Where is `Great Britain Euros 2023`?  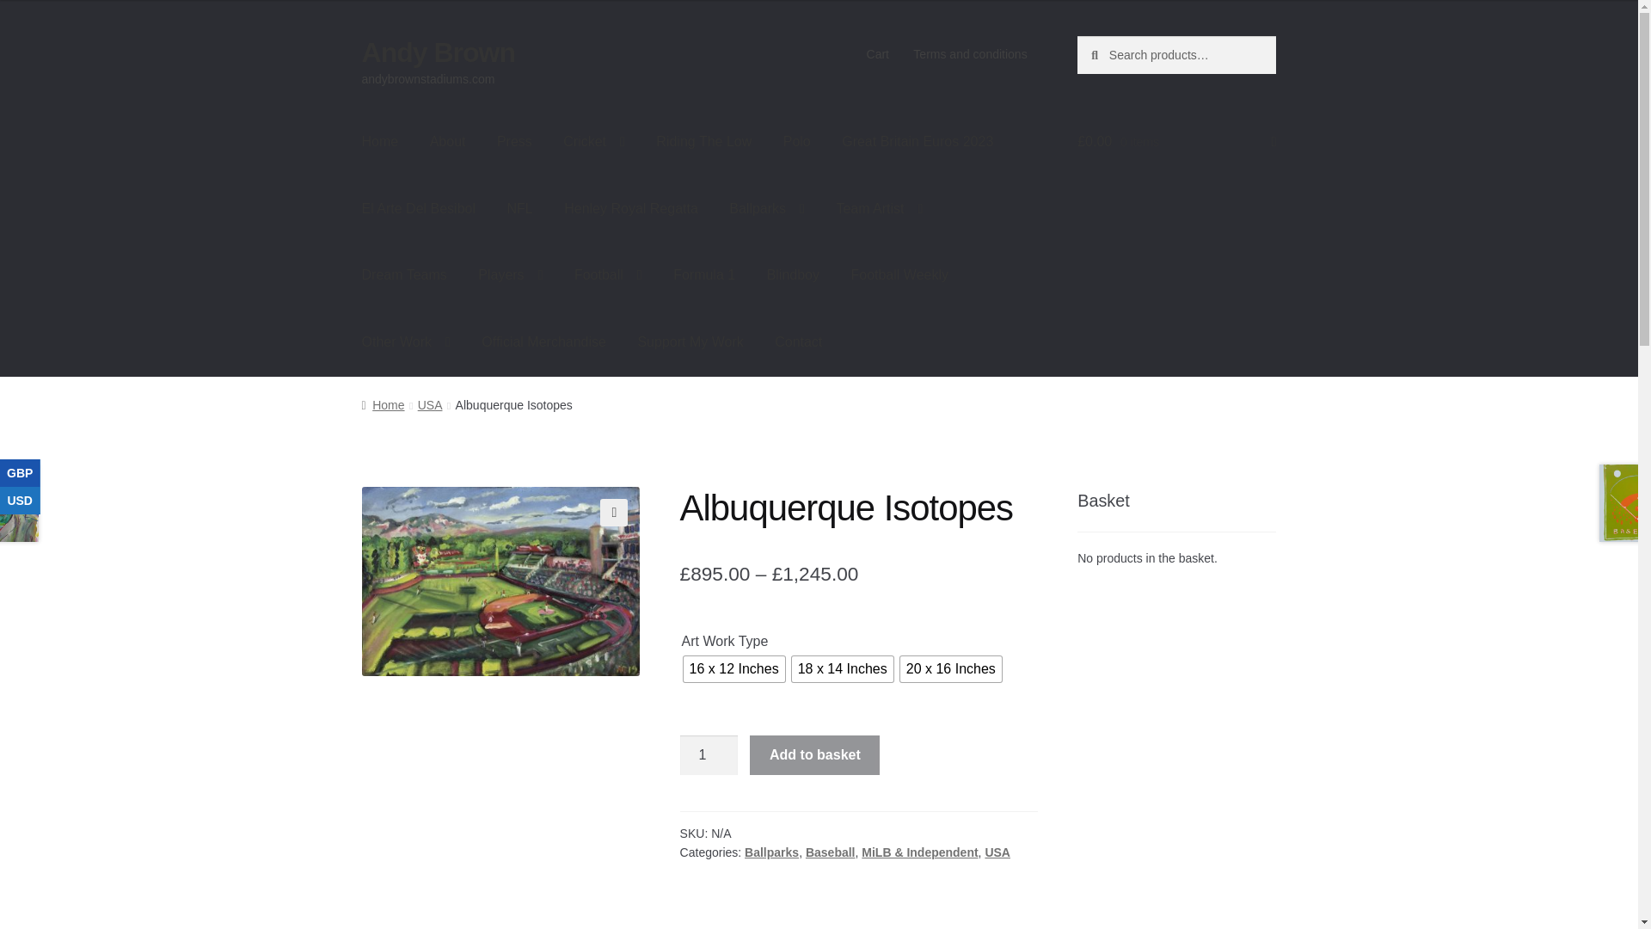 Great Britain Euros 2023 is located at coordinates (918, 142).